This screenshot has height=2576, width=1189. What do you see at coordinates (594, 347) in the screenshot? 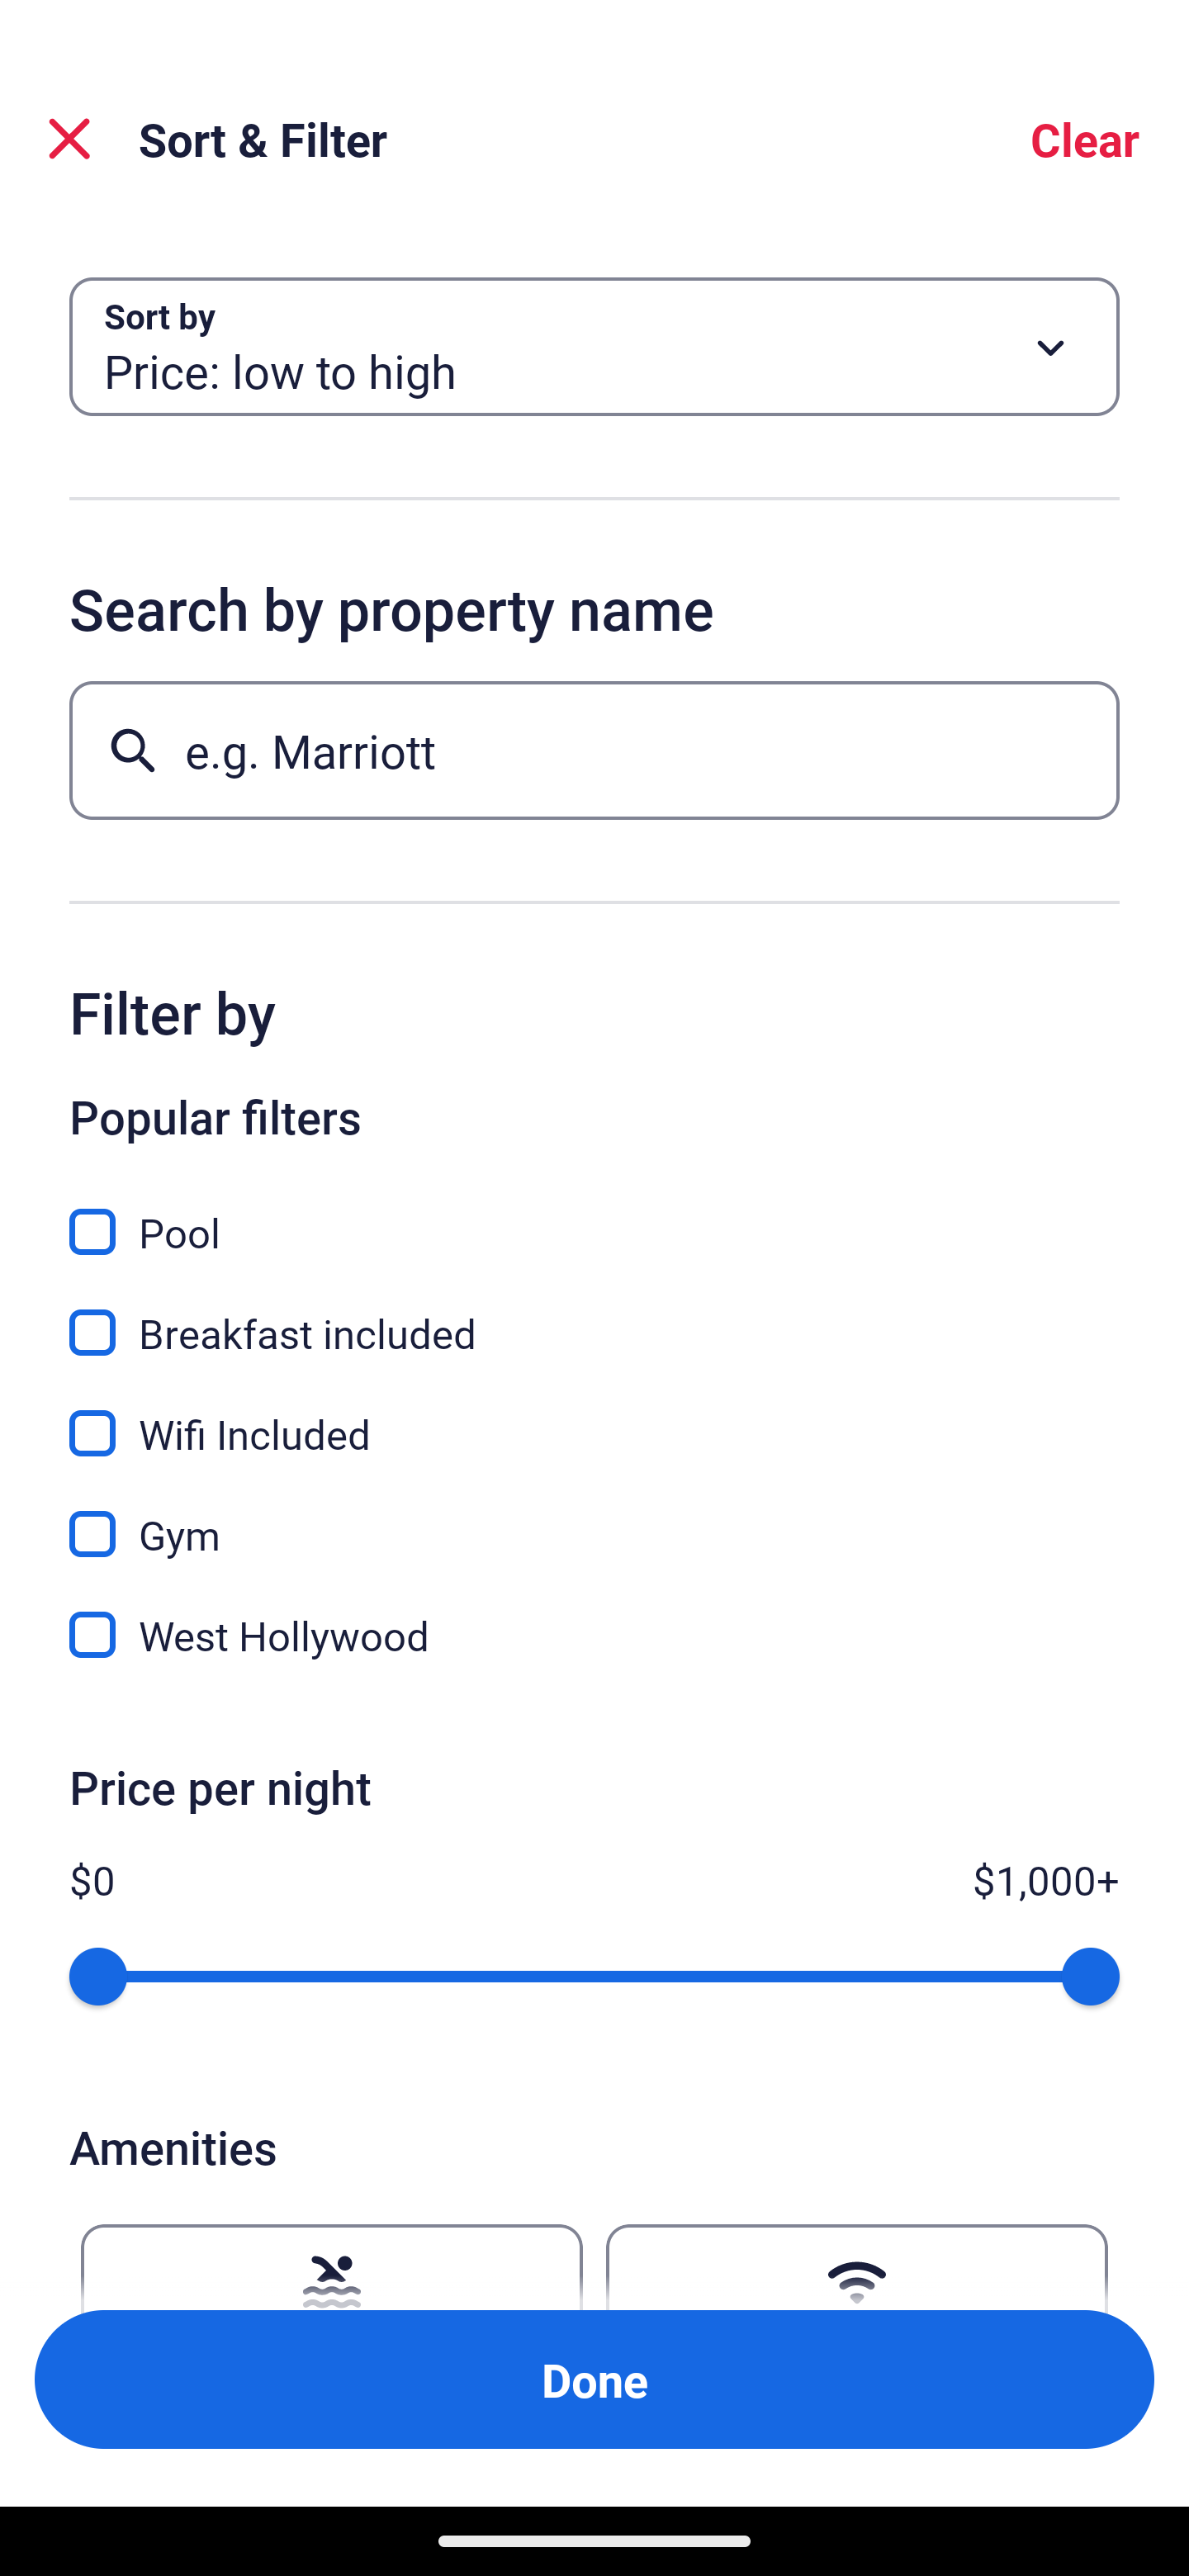
I see `Sort by Button Price: low to high` at bounding box center [594, 347].